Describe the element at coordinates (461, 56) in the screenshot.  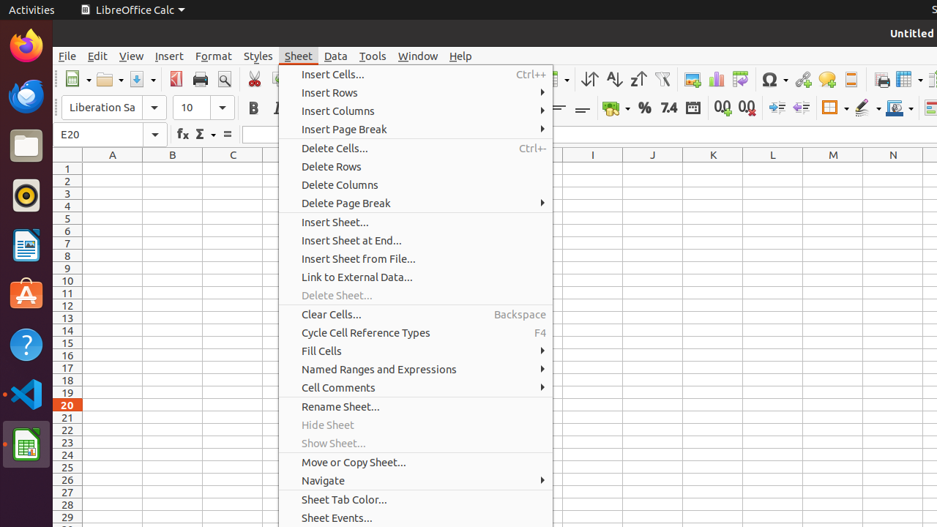
I see `Help` at that location.